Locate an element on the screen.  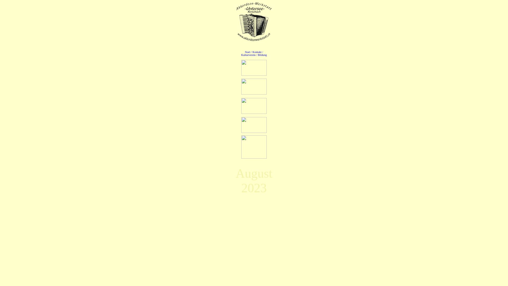
Kontakt is located at coordinates (257, 52).